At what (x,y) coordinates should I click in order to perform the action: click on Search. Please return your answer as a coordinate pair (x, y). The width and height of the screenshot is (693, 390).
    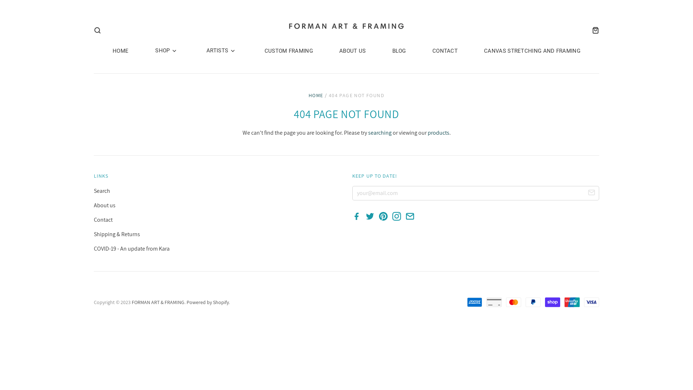
    Looking at the image, I should click on (102, 191).